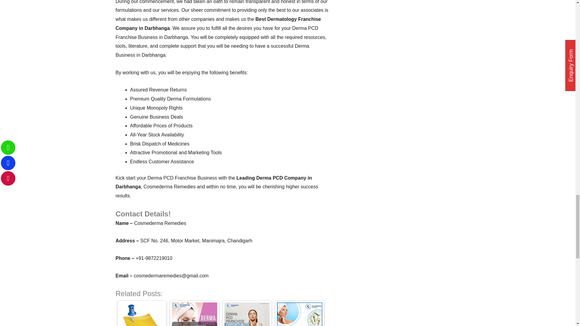  Describe the element at coordinates (246, 314) in the screenshot. I see `Pharma Franchise for Anti Scar Medicine` at that location.